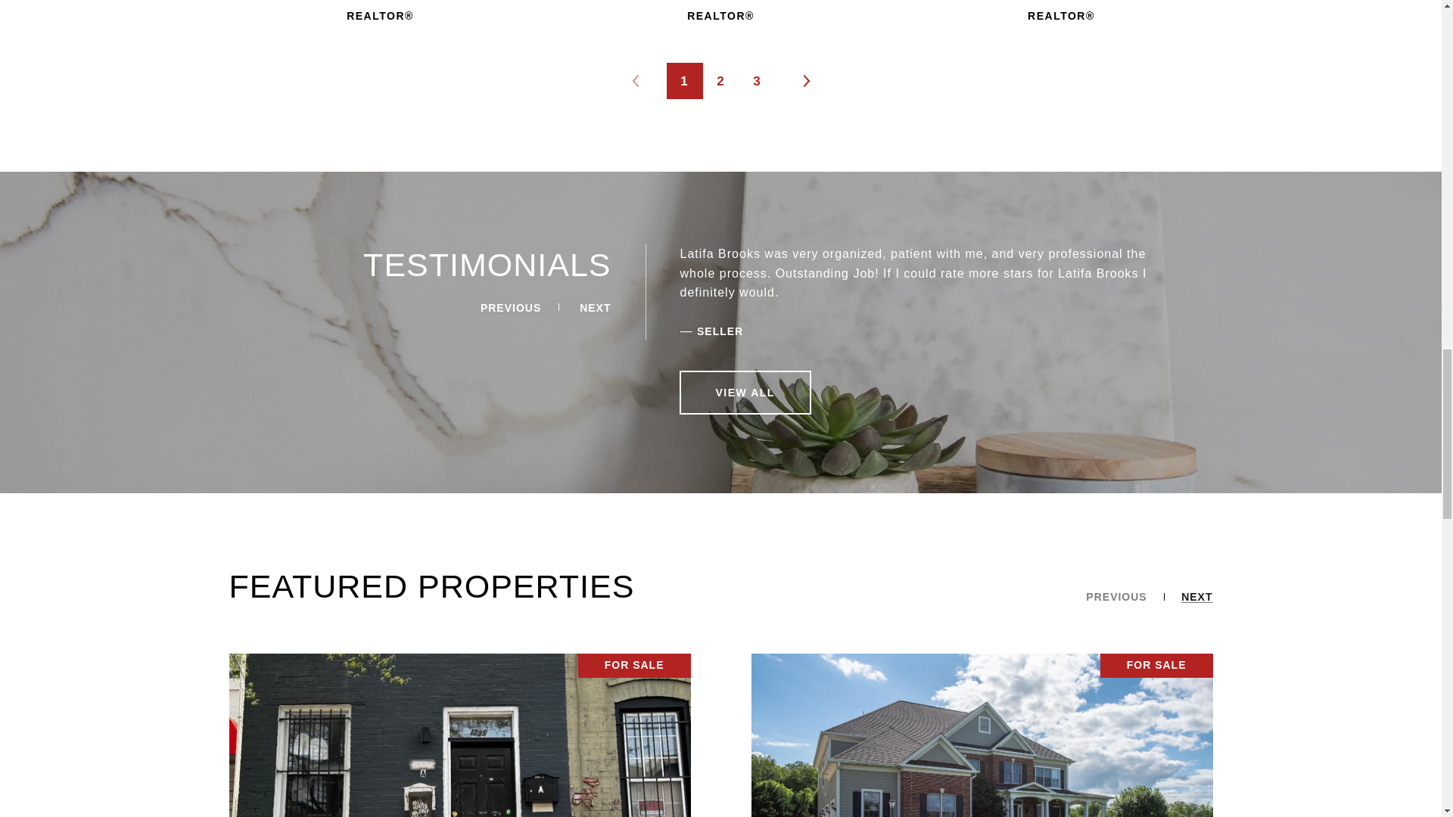  What do you see at coordinates (805, 80) in the screenshot?
I see `Next page` at bounding box center [805, 80].